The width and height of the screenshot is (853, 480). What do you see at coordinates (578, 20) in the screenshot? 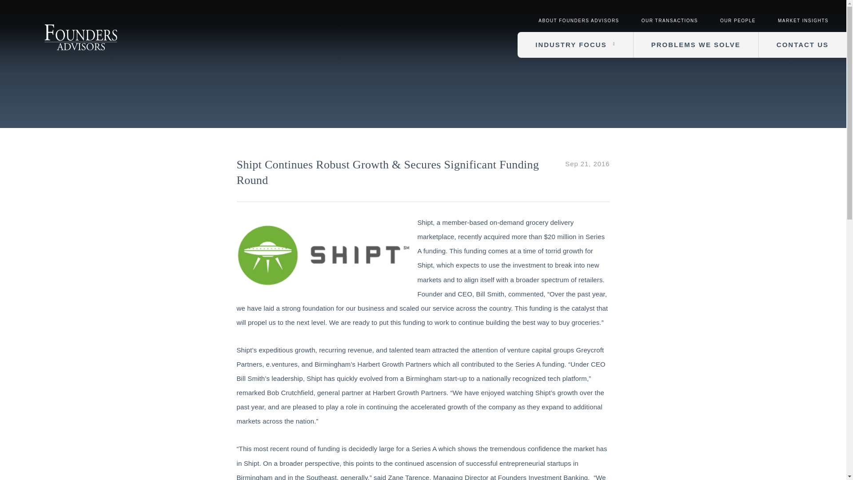
I see `ABOUT FOUNDERS ADVISORS` at bounding box center [578, 20].